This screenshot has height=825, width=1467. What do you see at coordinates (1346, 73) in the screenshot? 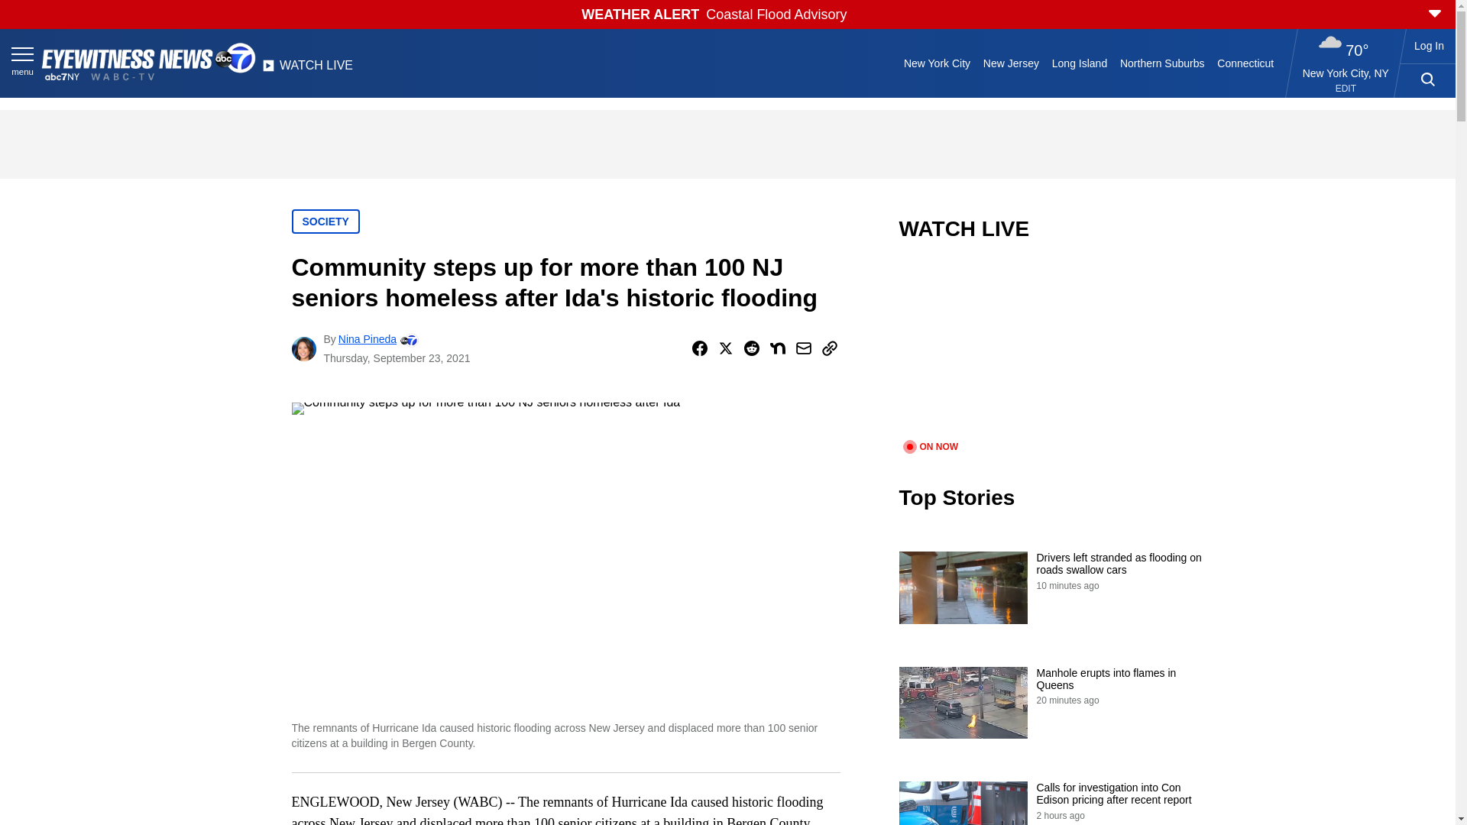
I see `New York City, NY` at bounding box center [1346, 73].